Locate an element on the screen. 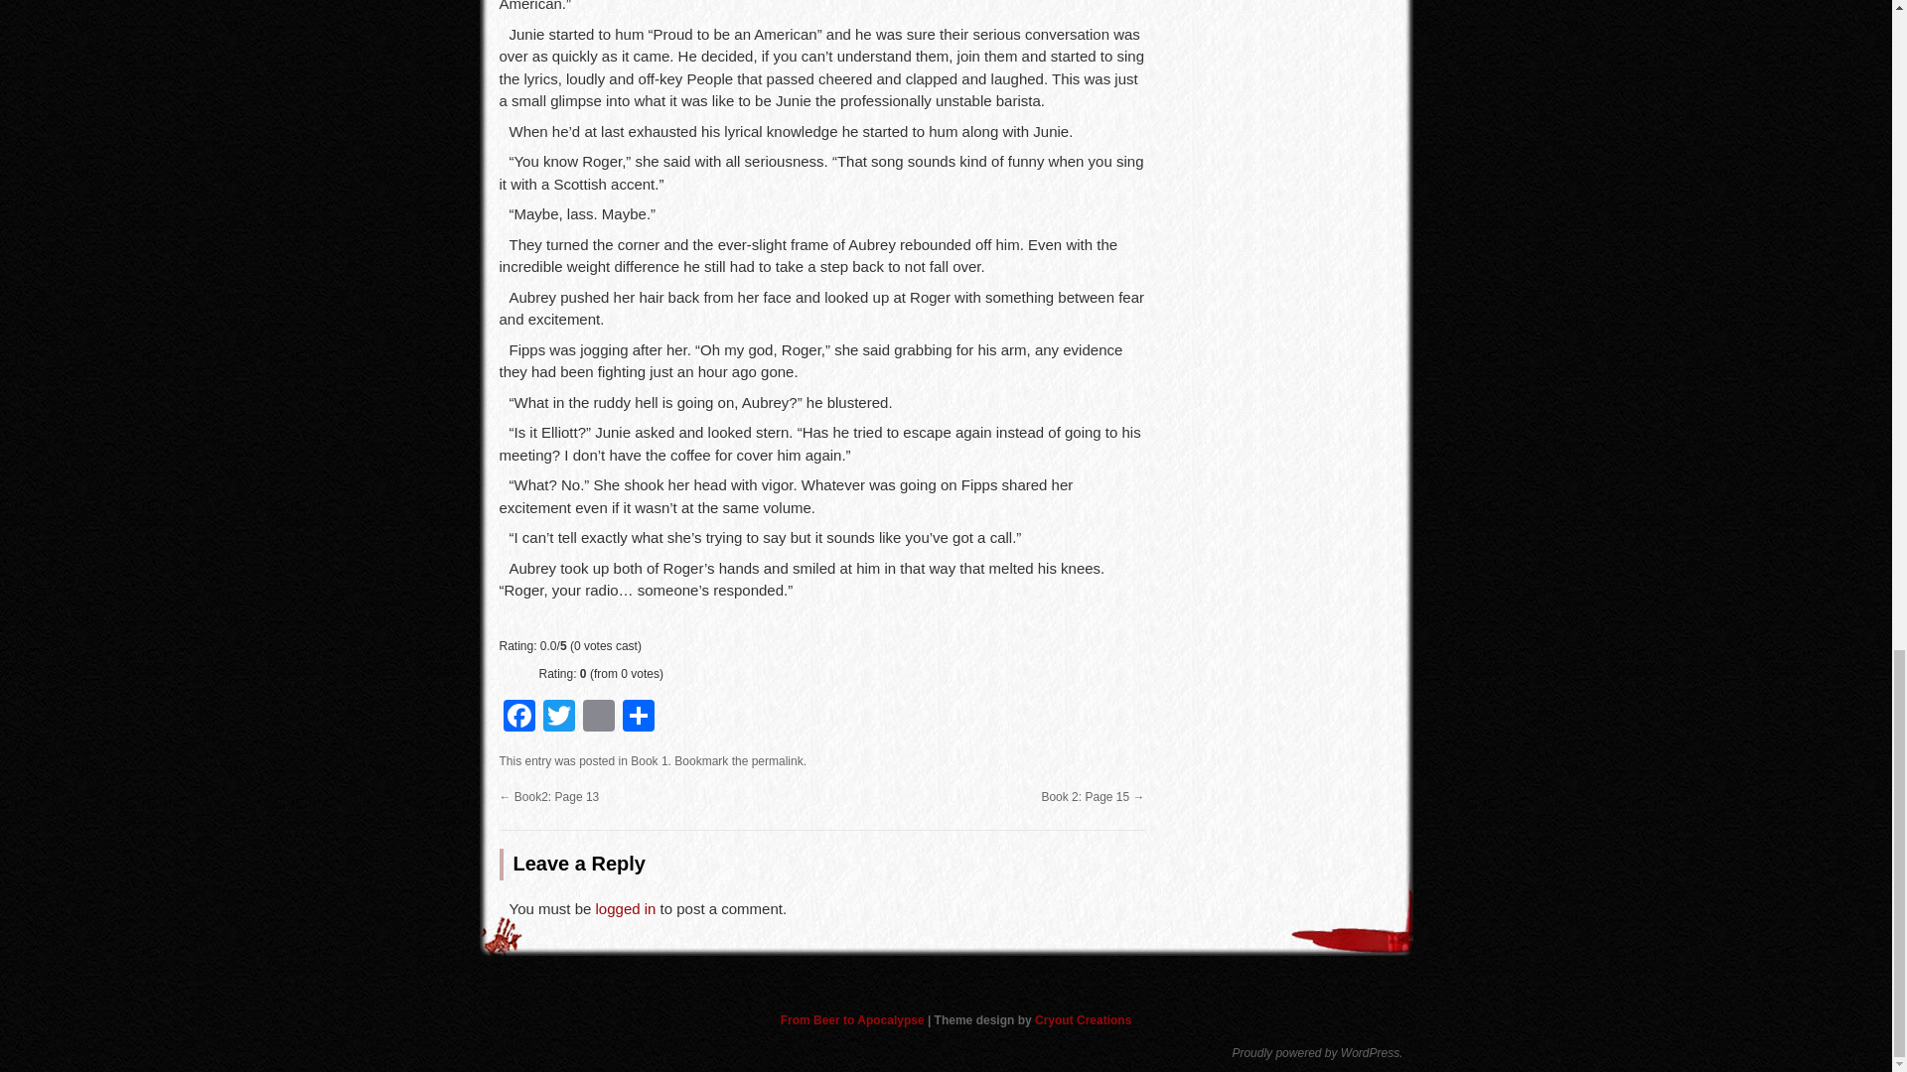 The image size is (1907, 1072). Facebook is located at coordinates (517, 718).